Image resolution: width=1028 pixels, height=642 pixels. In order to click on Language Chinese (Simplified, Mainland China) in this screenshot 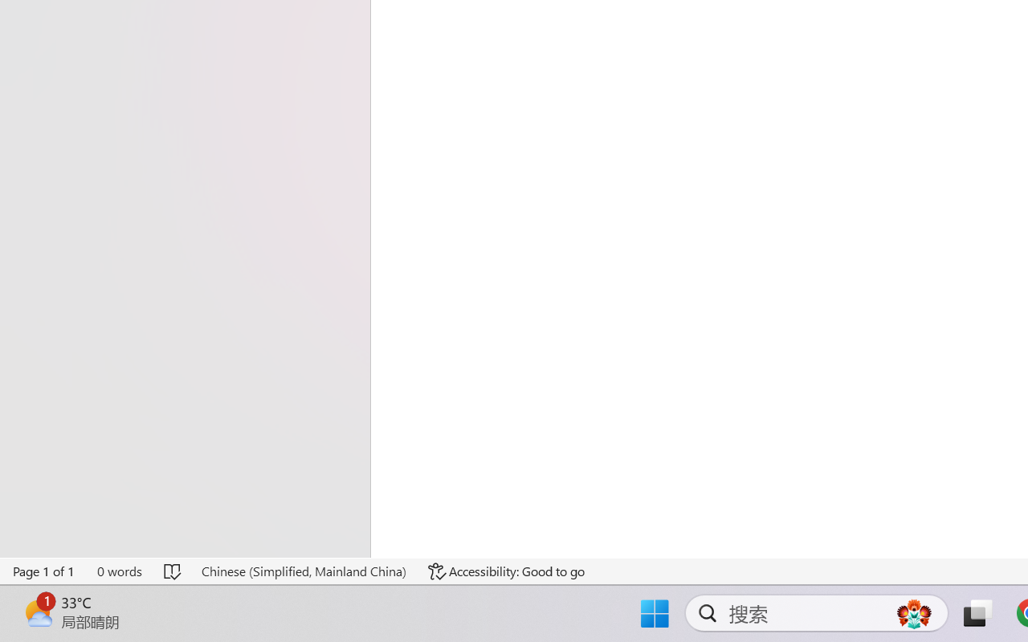, I will do `click(304, 571)`.